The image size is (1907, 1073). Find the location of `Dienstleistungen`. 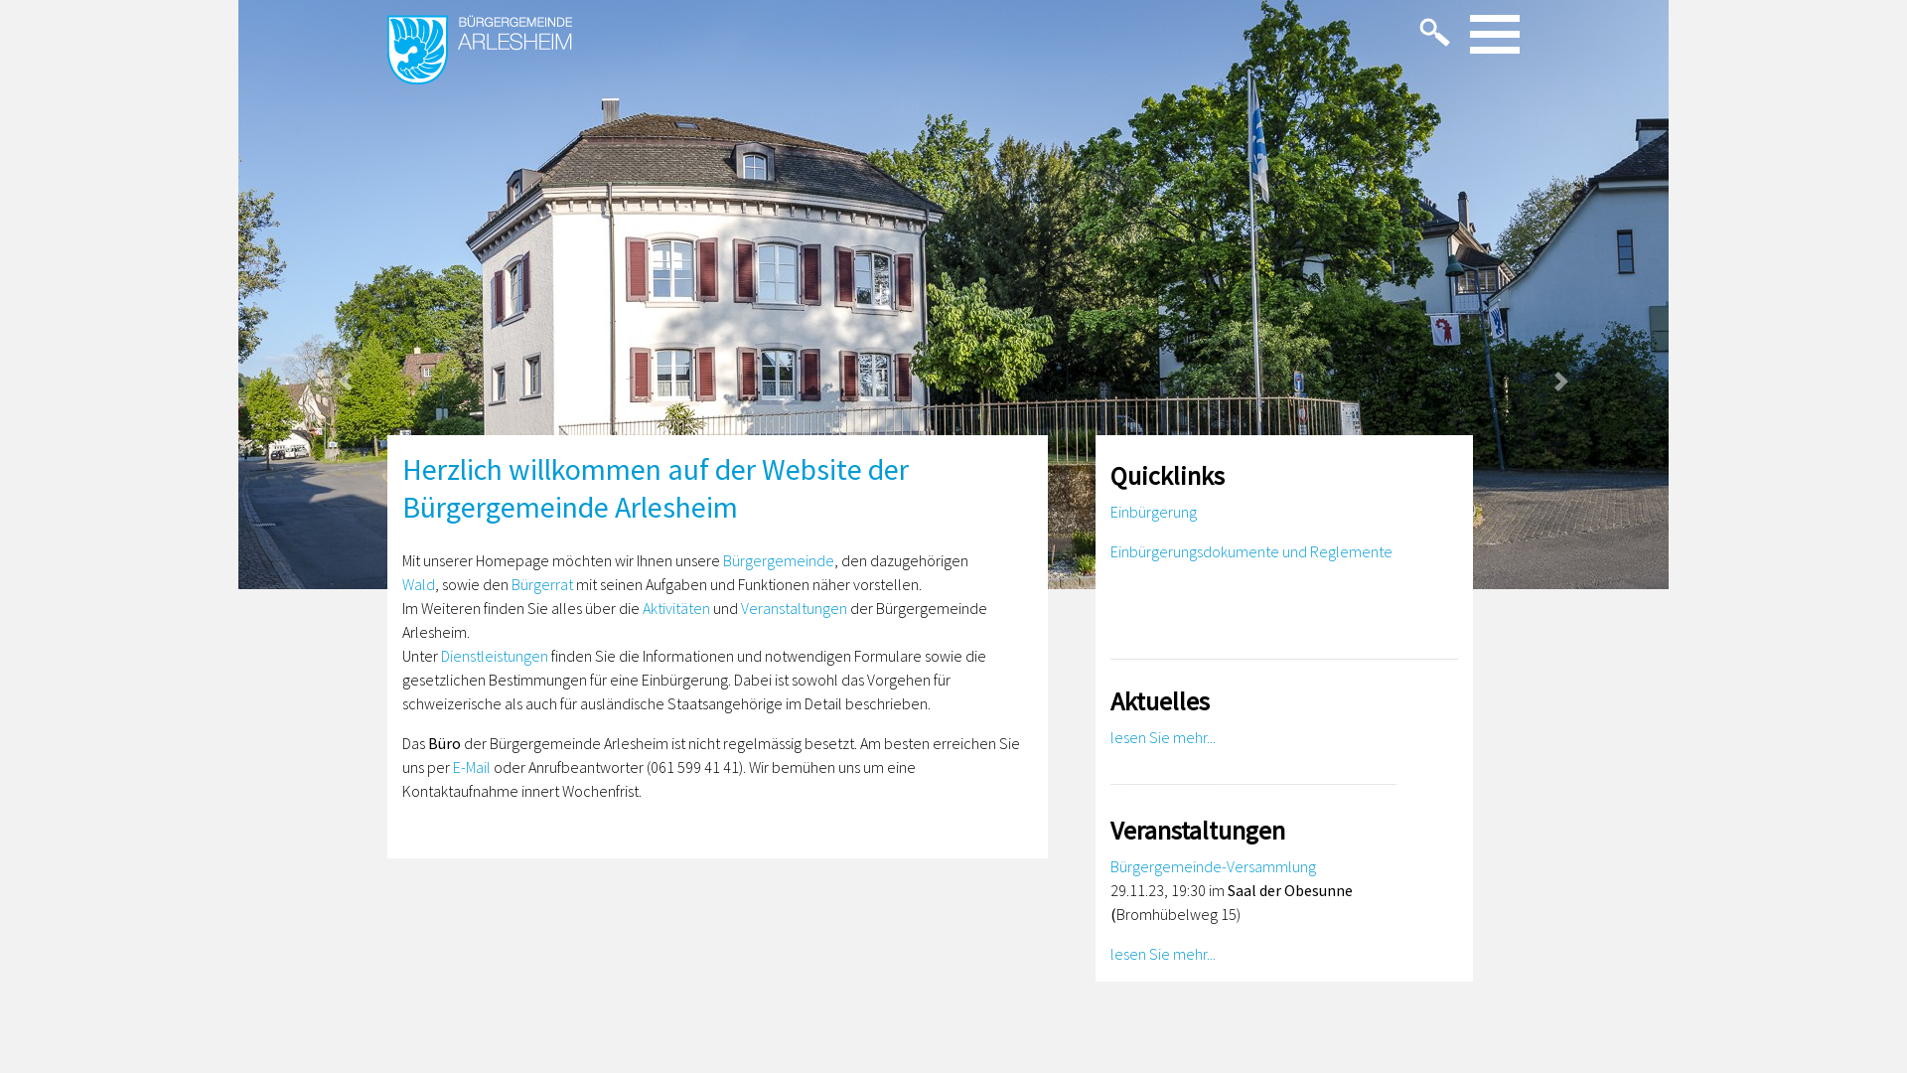

Dienstleistungen is located at coordinates (495, 656).